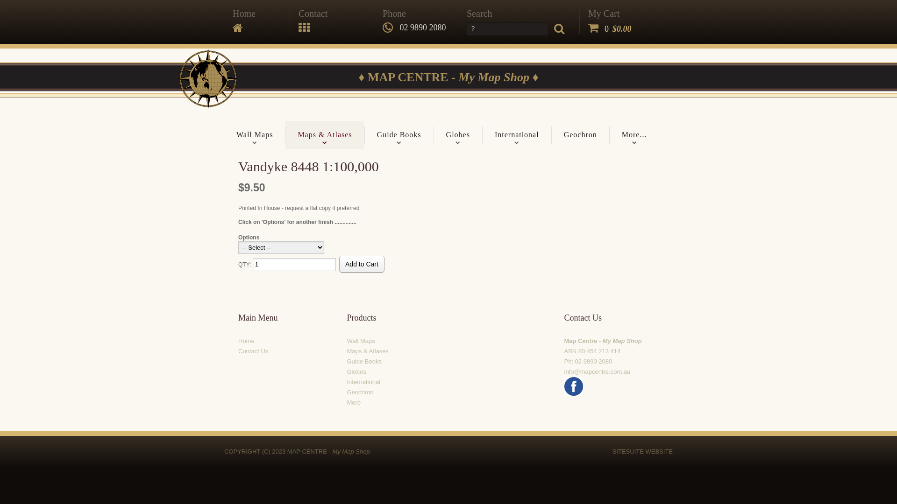 The height and width of the screenshot is (504, 897). Describe the element at coordinates (253, 351) in the screenshot. I see `Contact Us` at that location.